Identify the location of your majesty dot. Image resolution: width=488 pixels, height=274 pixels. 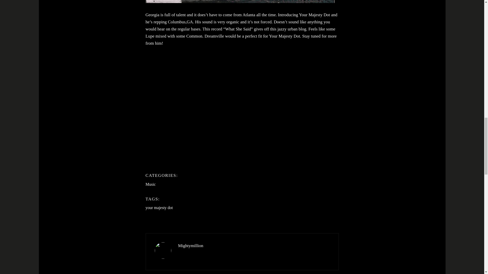
(159, 208).